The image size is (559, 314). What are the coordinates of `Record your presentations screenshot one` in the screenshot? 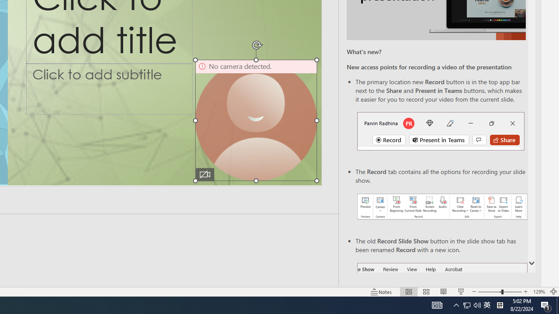 It's located at (442, 207).